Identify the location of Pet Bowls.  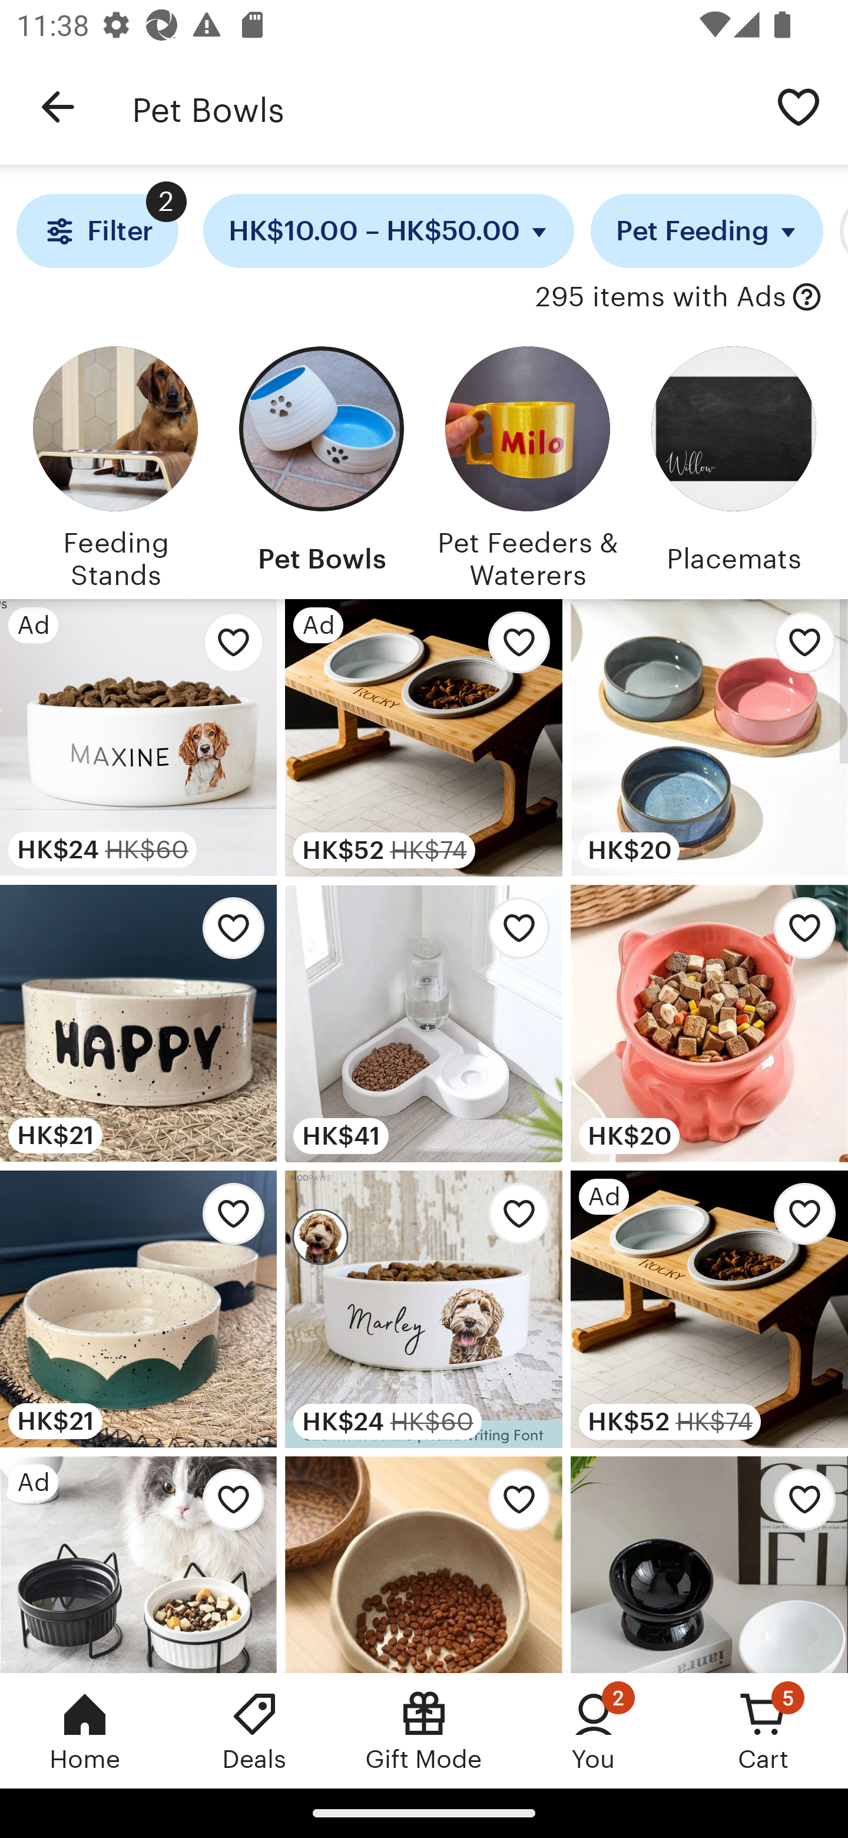
(321, 464).